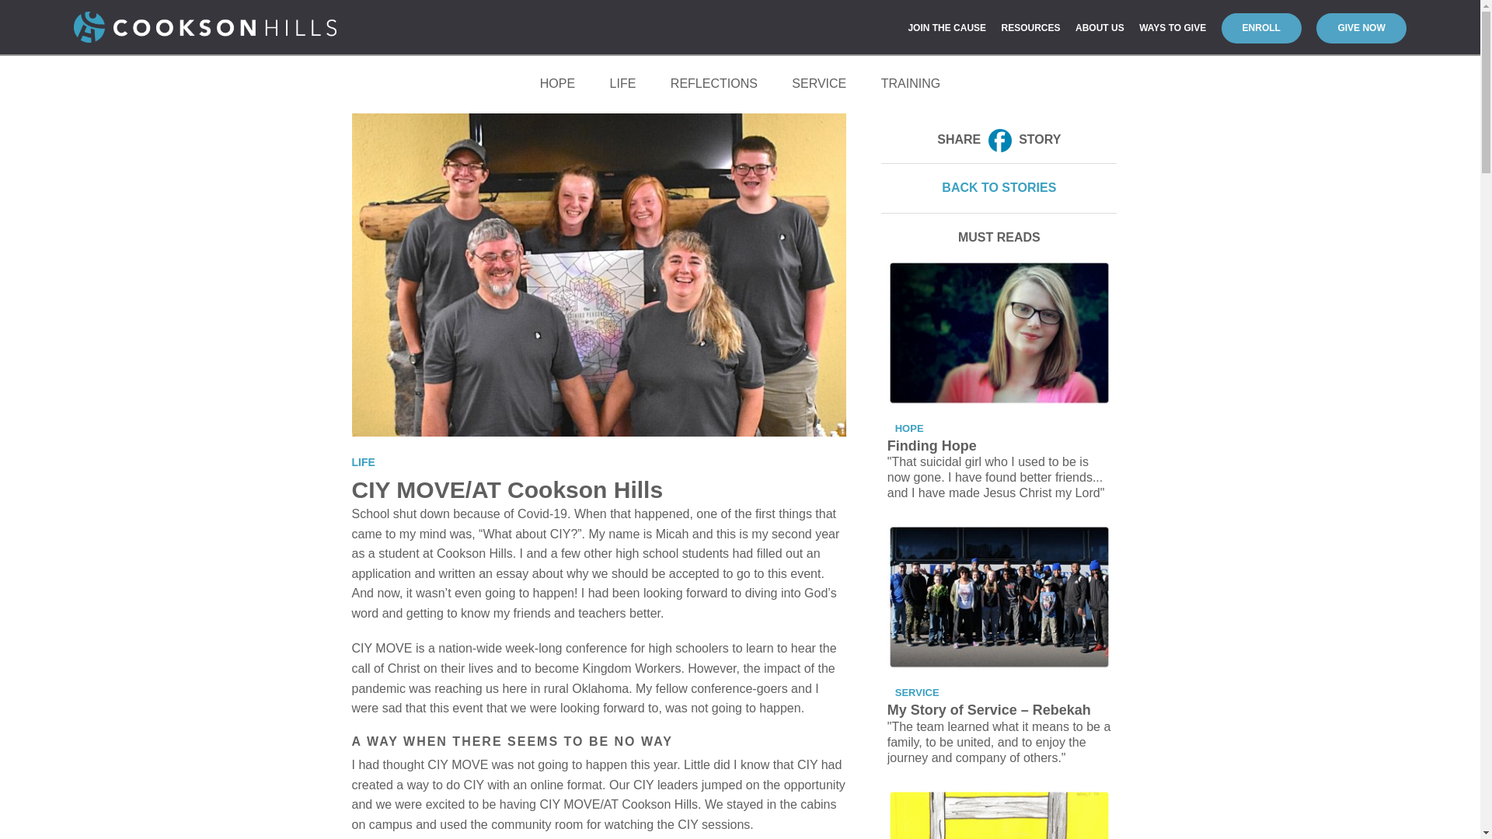  Describe the element at coordinates (999, 332) in the screenshot. I see `Finding Hope` at that location.